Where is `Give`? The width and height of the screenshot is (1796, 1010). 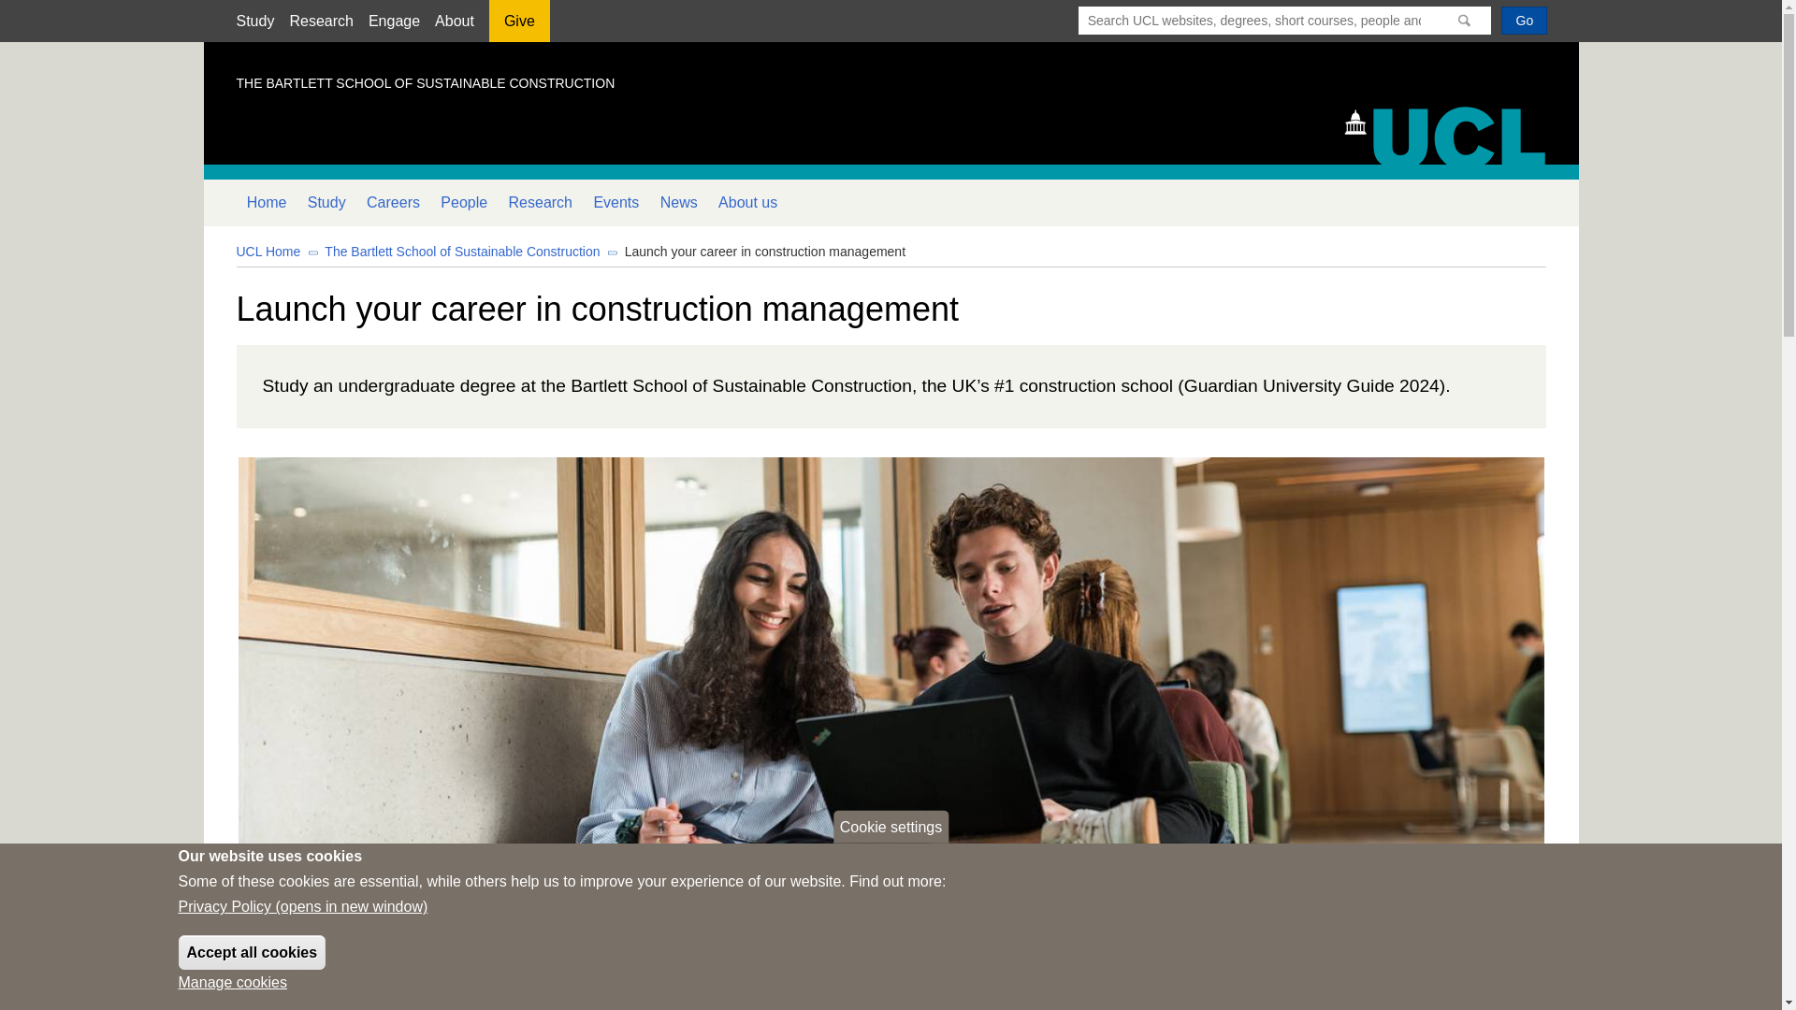
Give is located at coordinates (518, 27).